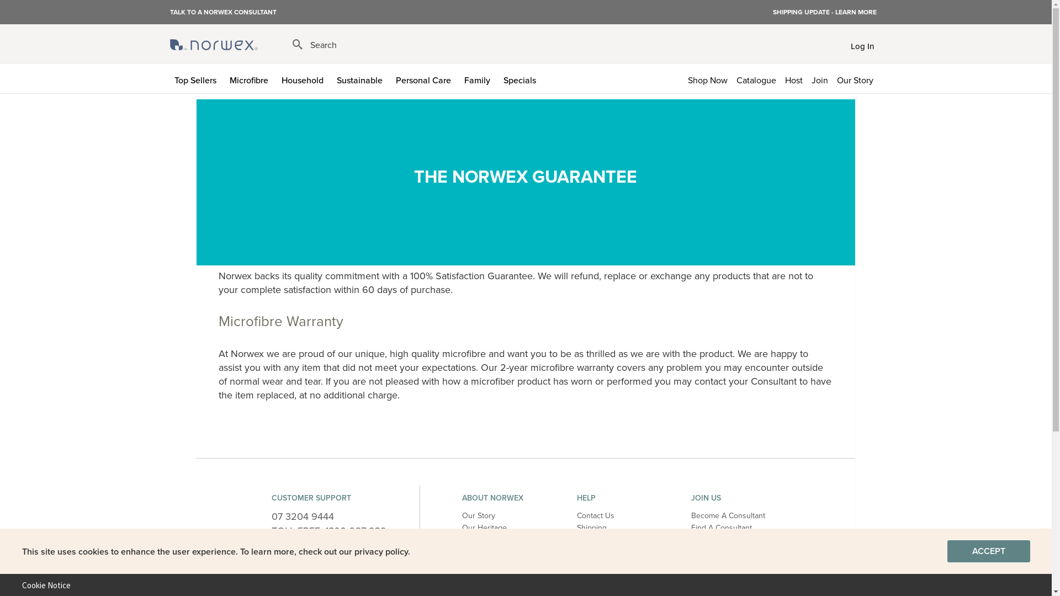  Describe the element at coordinates (479, 515) in the screenshot. I see `Our Story` at that location.